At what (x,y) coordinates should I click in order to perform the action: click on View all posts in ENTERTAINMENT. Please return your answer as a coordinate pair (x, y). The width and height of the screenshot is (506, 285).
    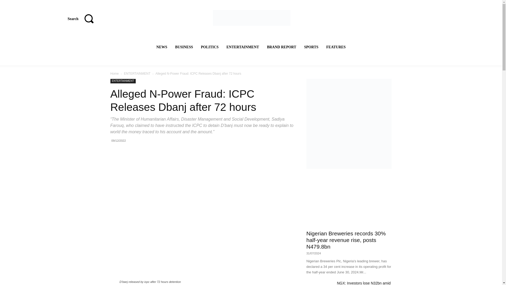
    Looking at the image, I should click on (137, 74).